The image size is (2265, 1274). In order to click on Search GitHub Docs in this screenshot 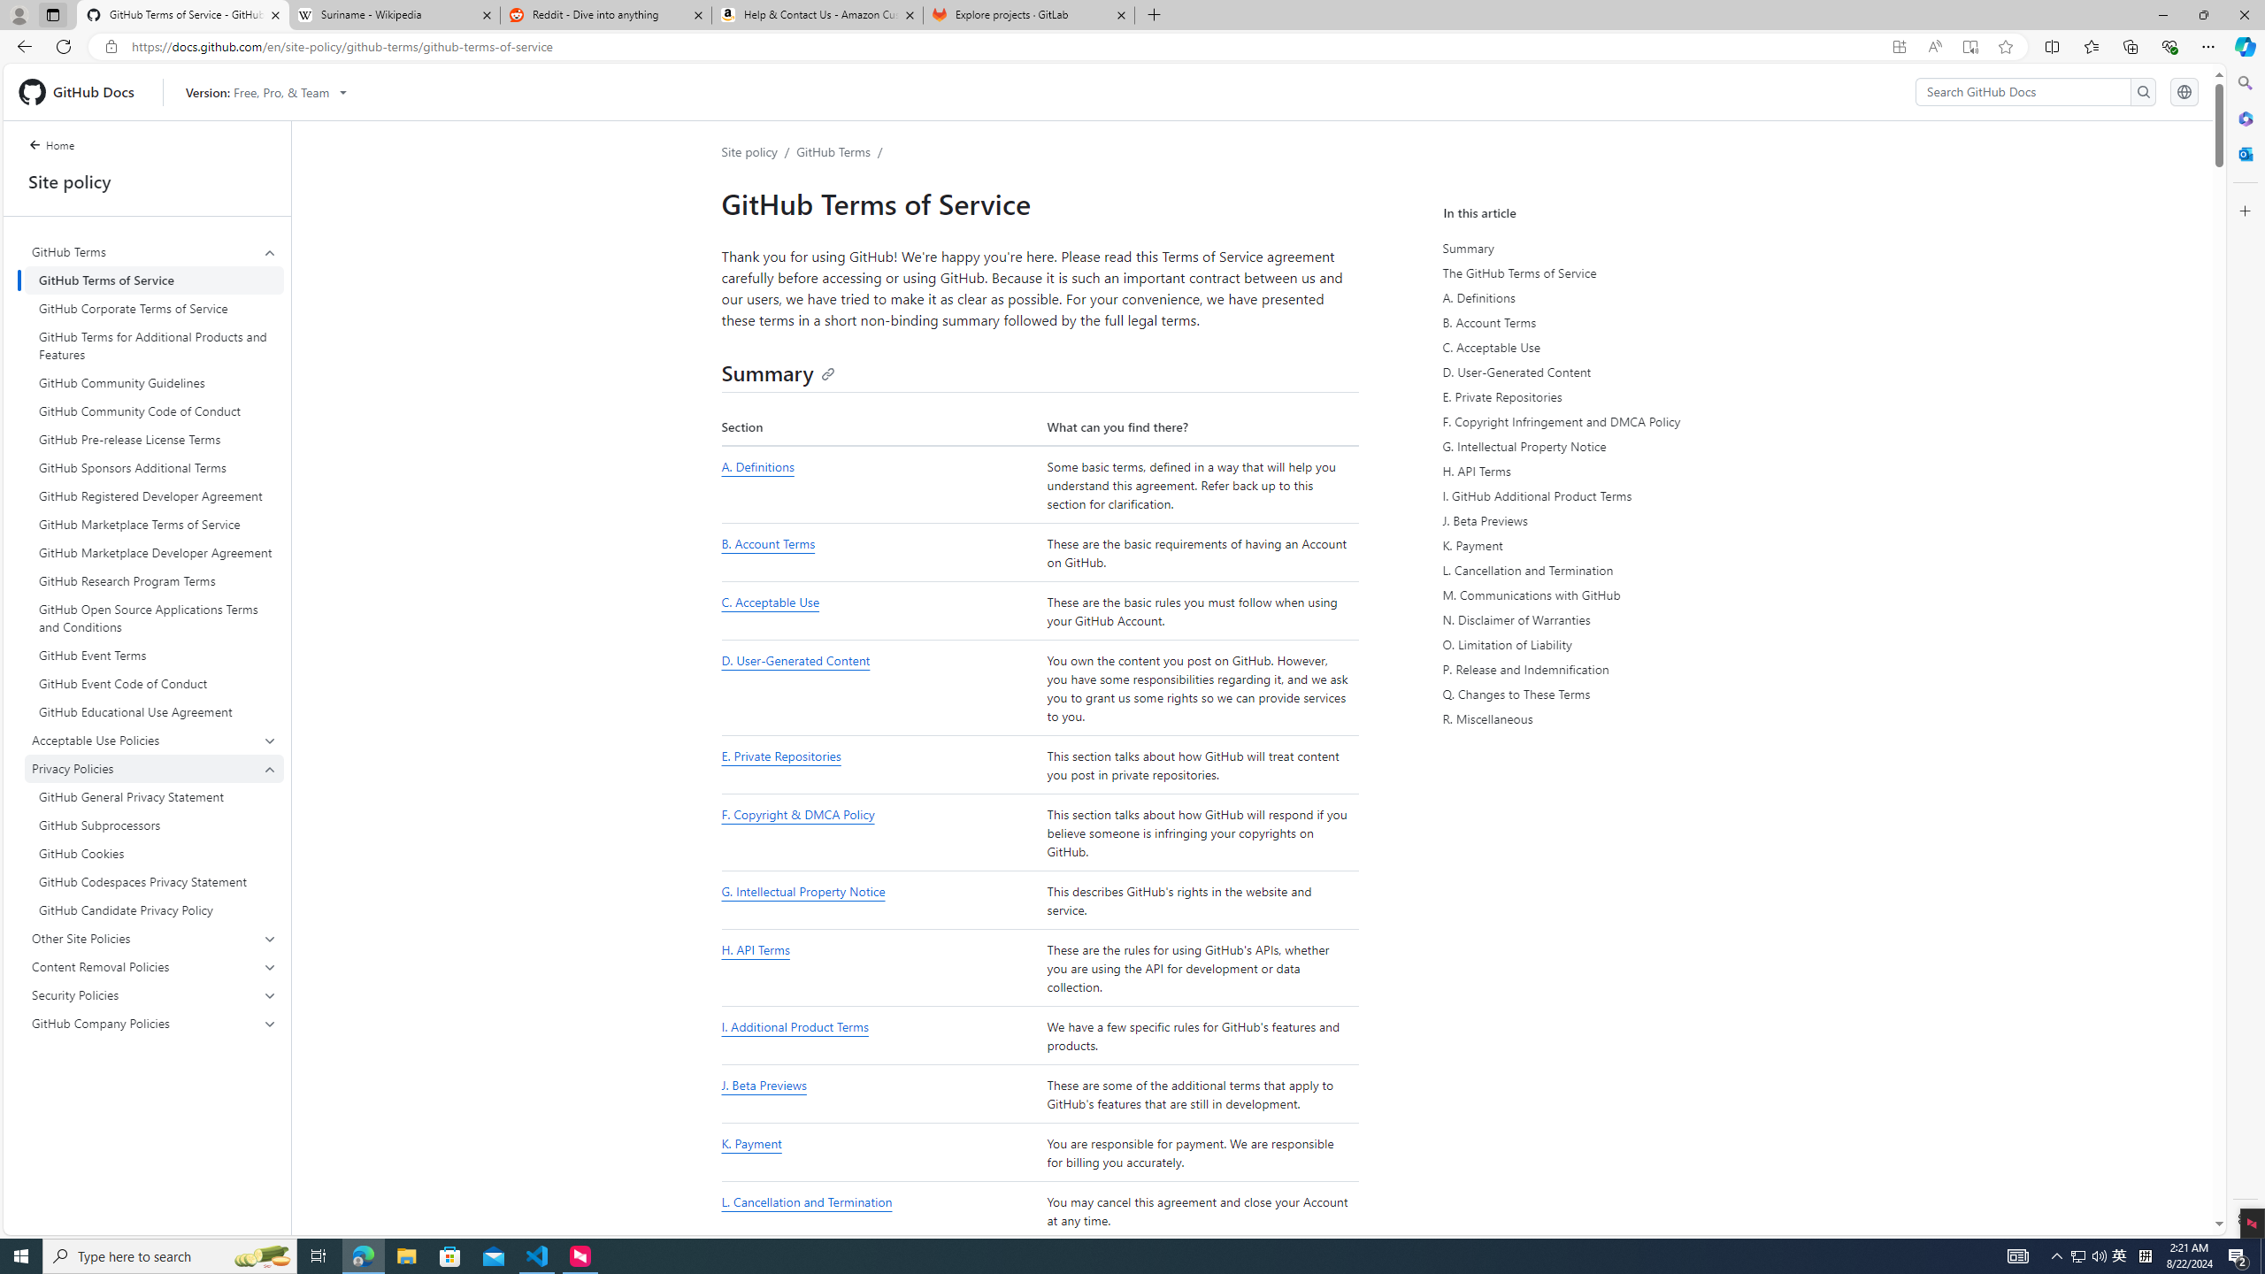, I will do `click(2023, 92)`.